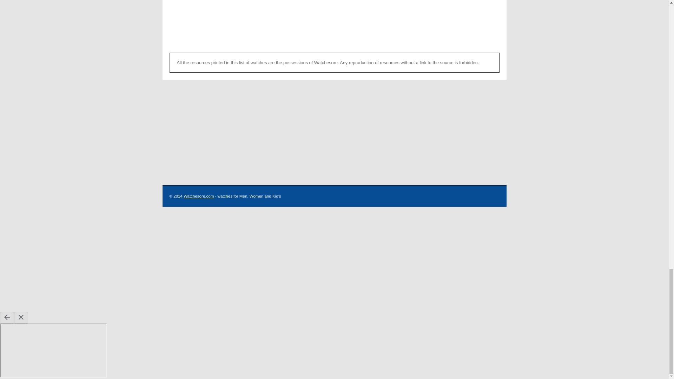 The image size is (674, 379). I want to click on Advertisement, so click(334, 22).